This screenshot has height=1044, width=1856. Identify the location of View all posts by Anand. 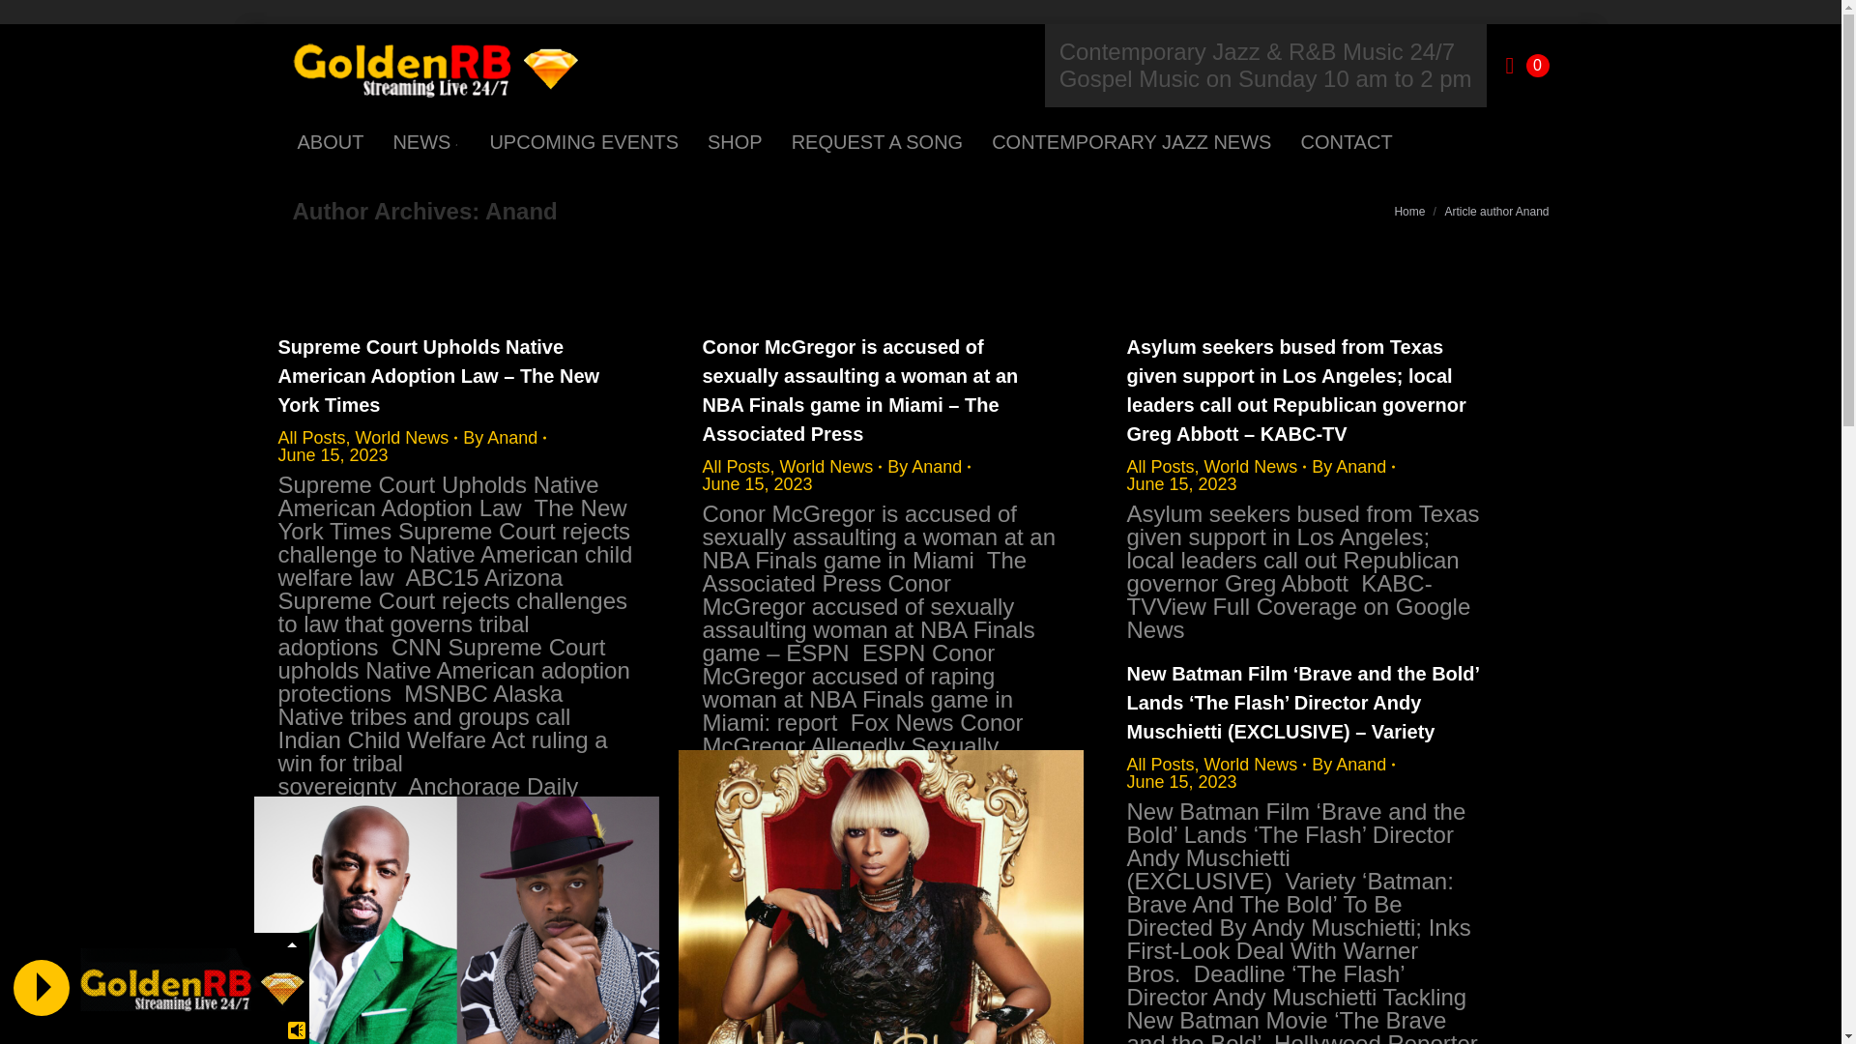
(1353, 467).